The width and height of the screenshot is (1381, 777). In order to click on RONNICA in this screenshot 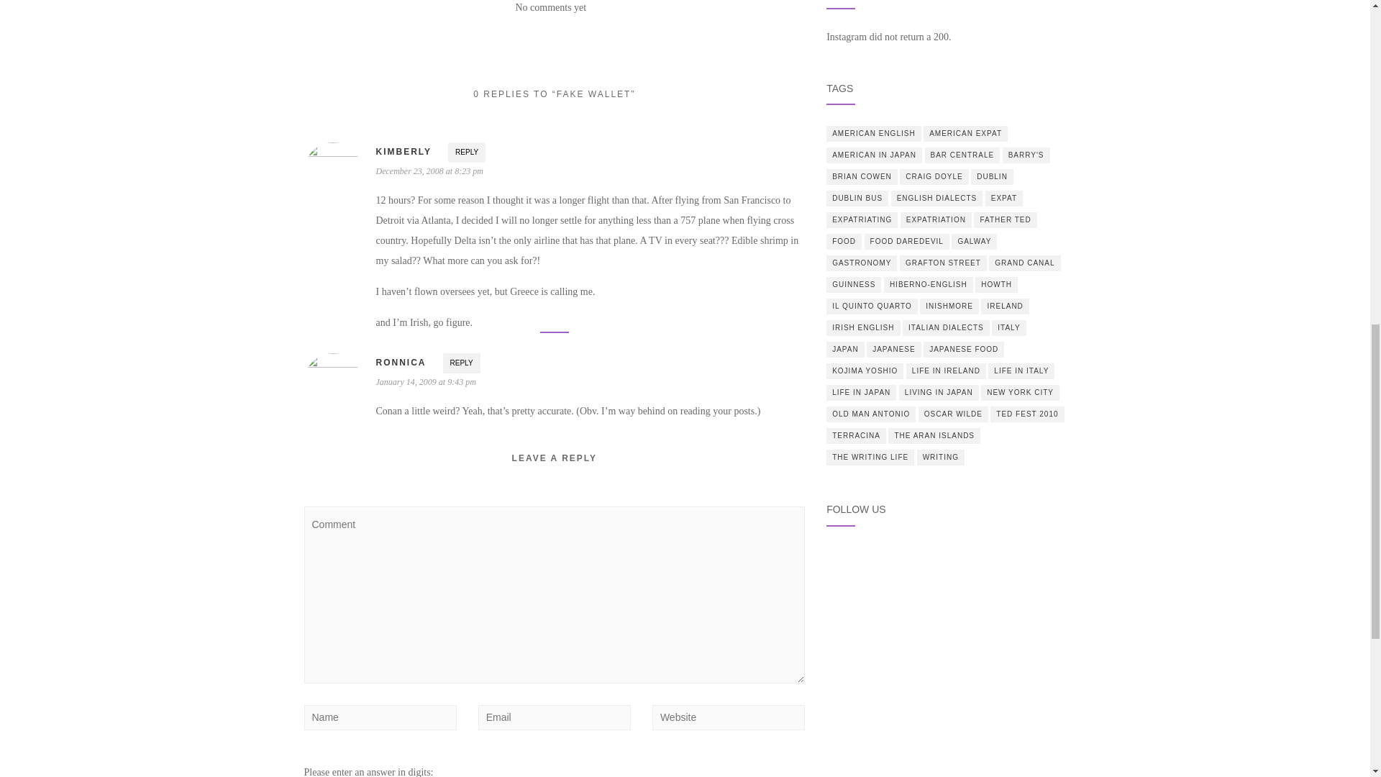, I will do `click(400, 362)`.